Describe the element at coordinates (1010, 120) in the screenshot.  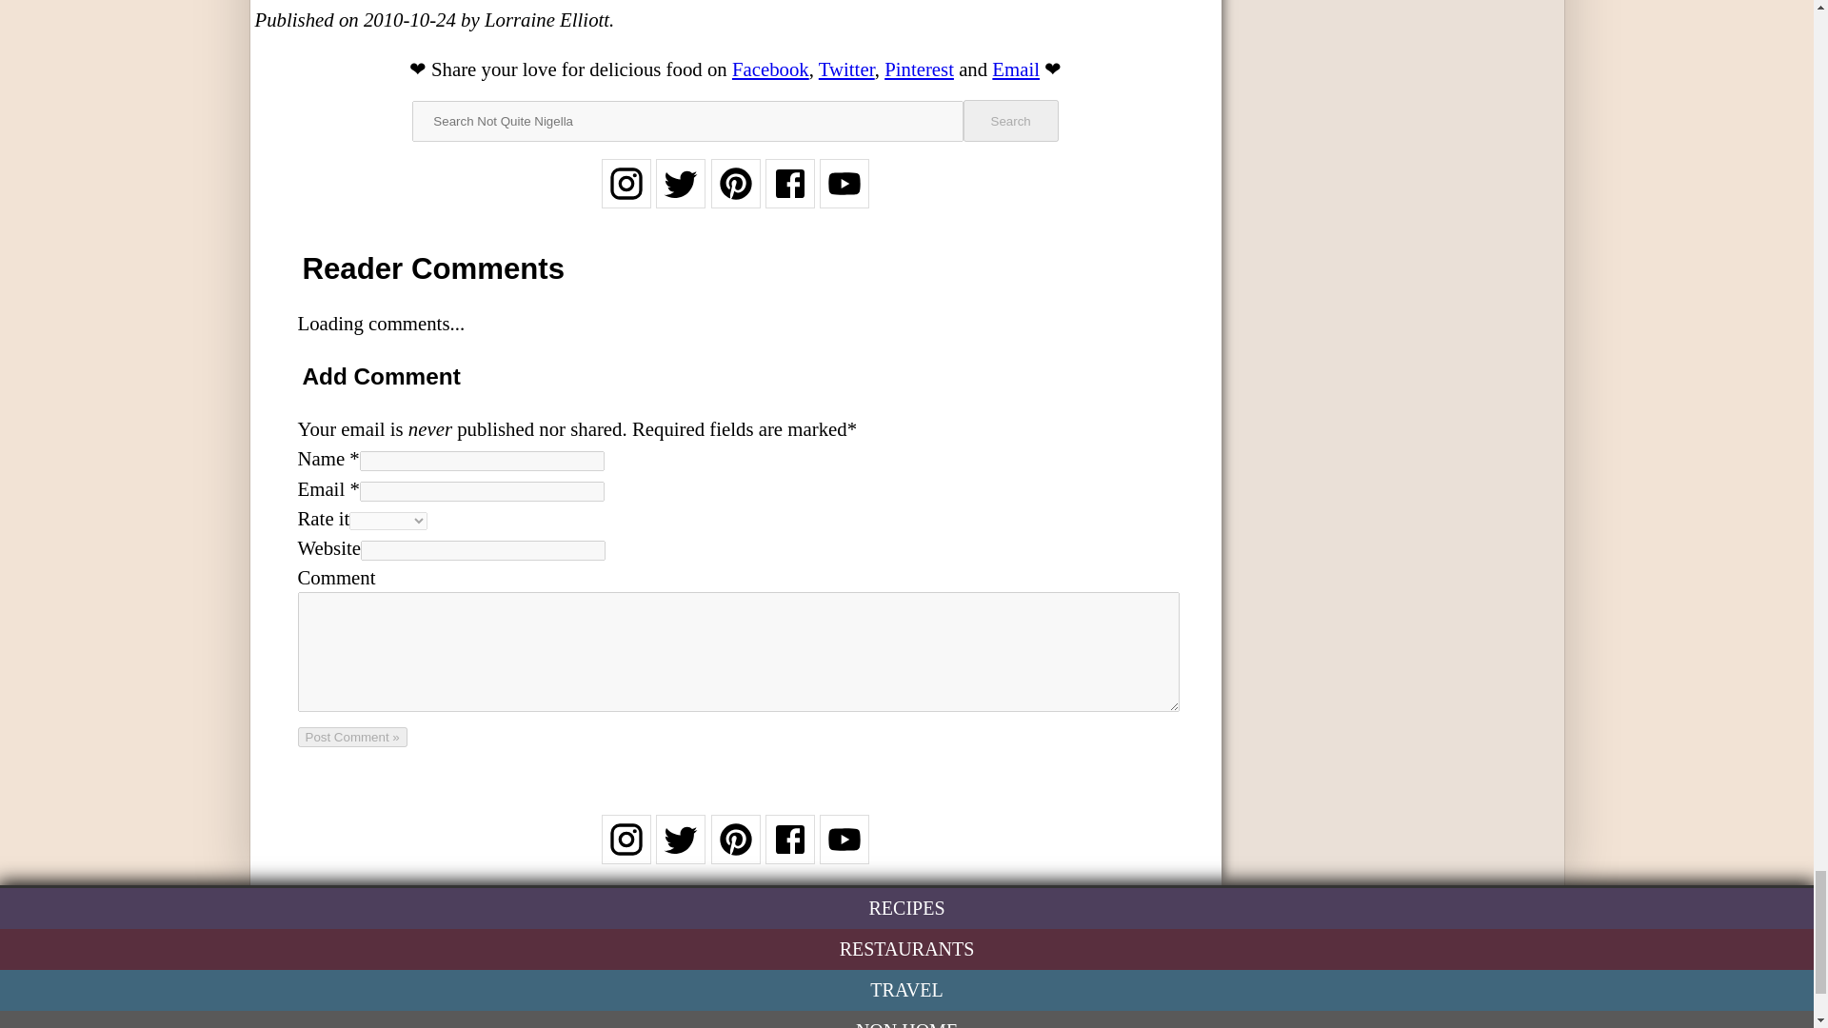
I see `Search` at that location.